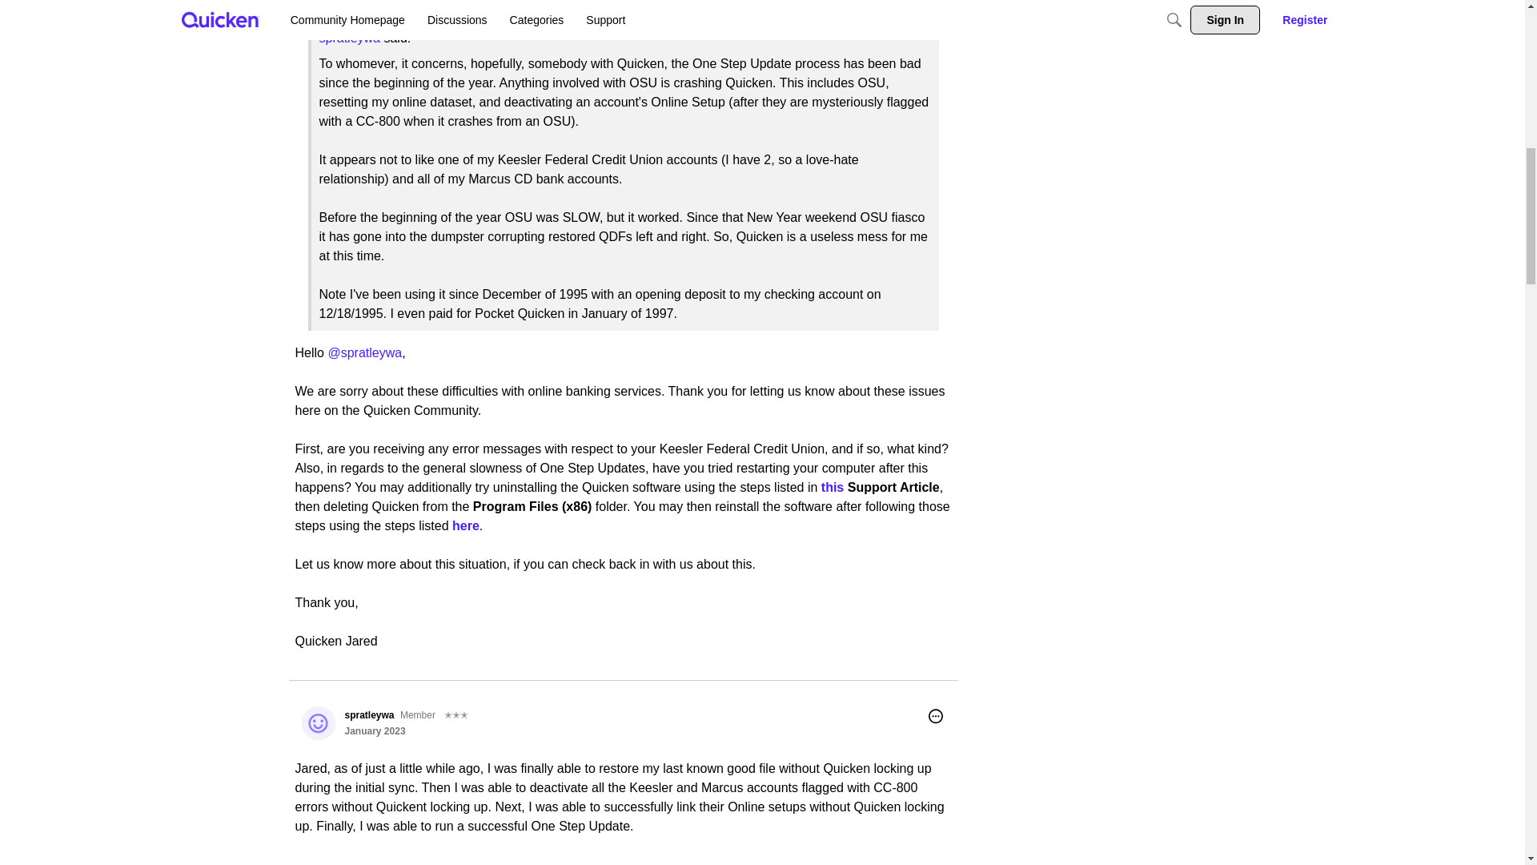  What do you see at coordinates (375, 731) in the screenshot?
I see `January 2023` at bounding box center [375, 731].